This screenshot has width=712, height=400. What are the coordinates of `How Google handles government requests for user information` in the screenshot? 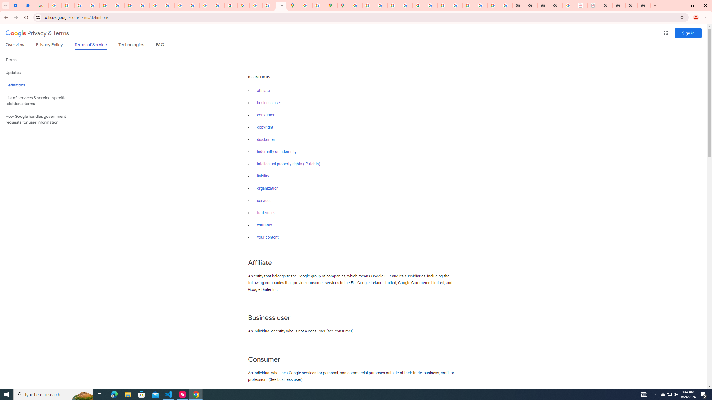 It's located at (42, 119).